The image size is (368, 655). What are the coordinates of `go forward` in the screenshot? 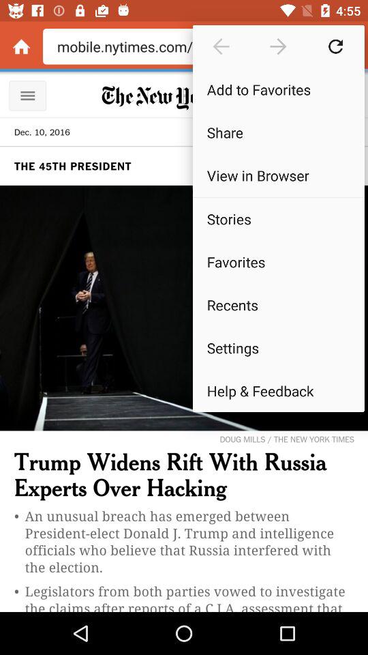 It's located at (278, 46).